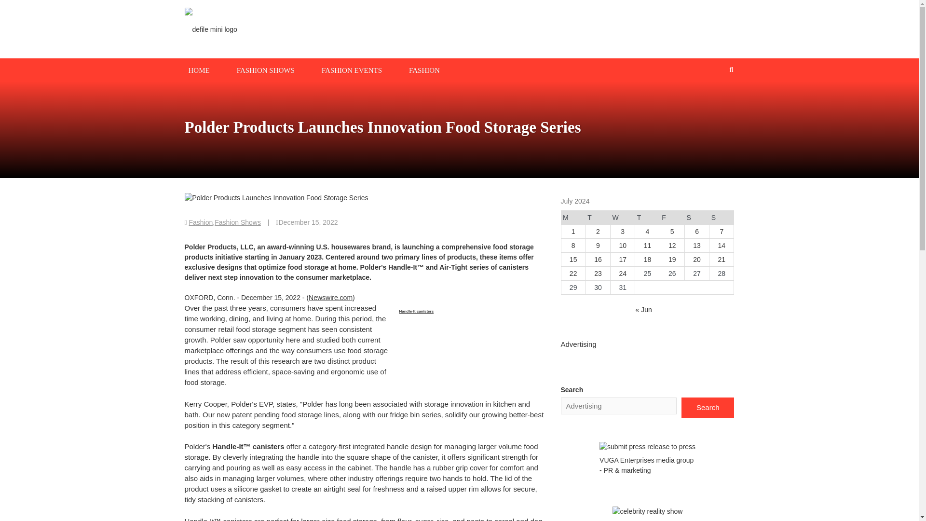 The image size is (926, 521). I want to click on FASHION SHOWS, so click(265, 69).